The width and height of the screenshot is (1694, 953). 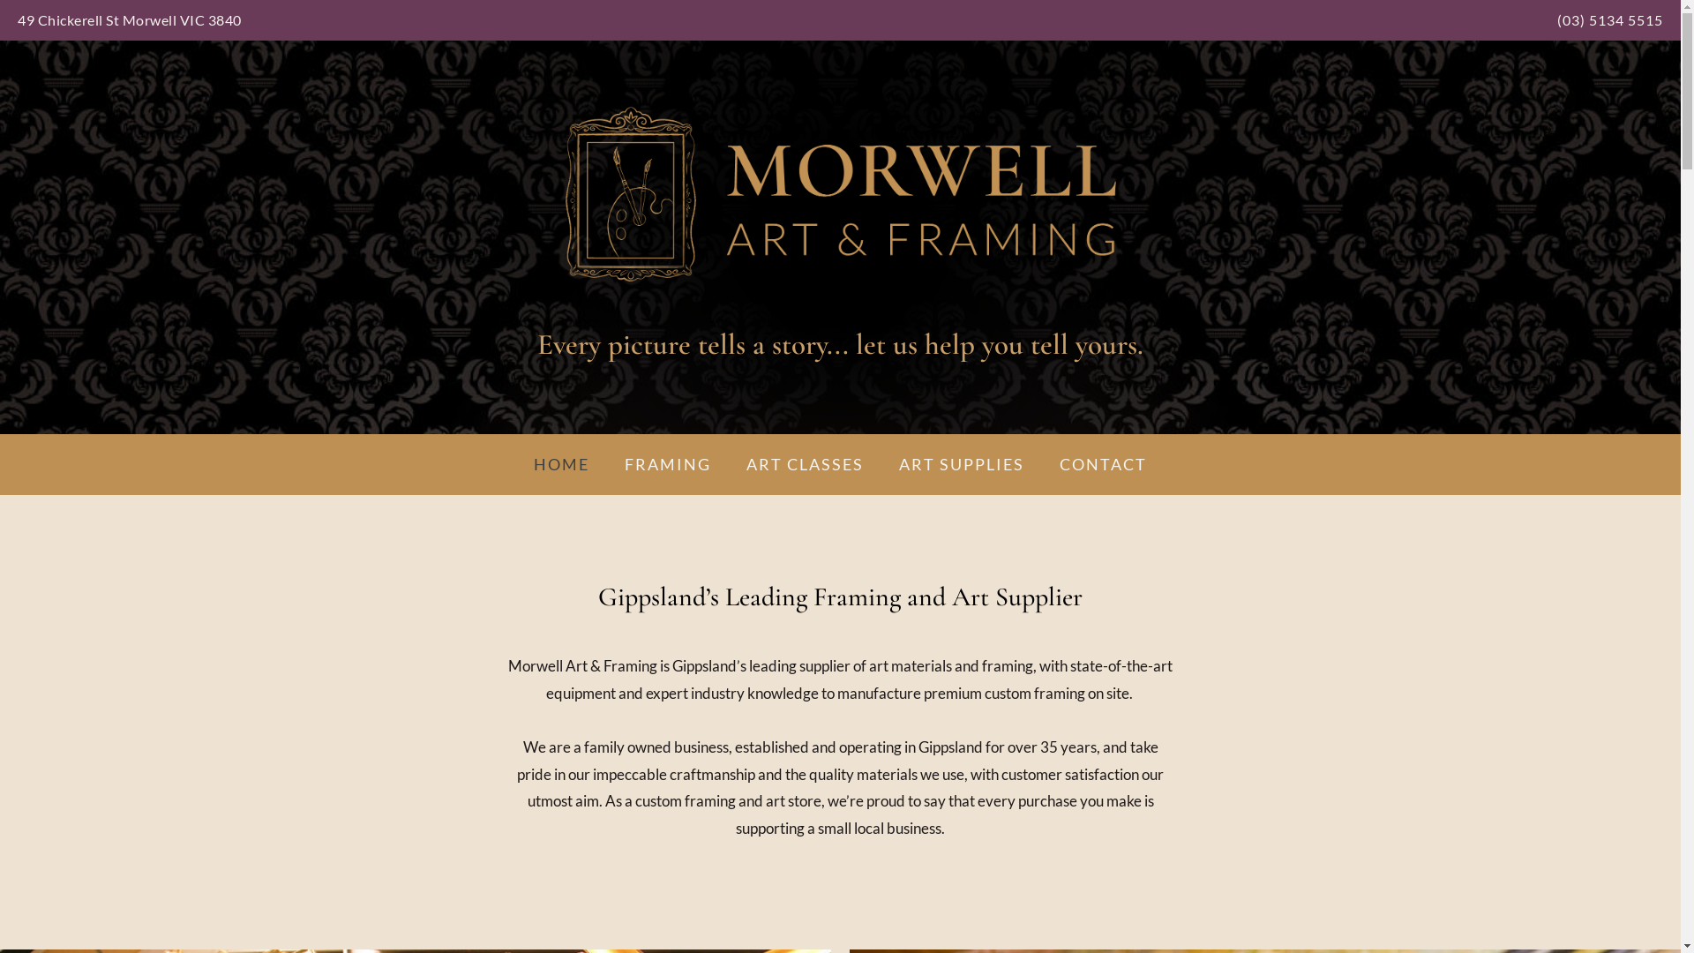 I want to click on ART SUPPLIES, so click(x=962, y=464).